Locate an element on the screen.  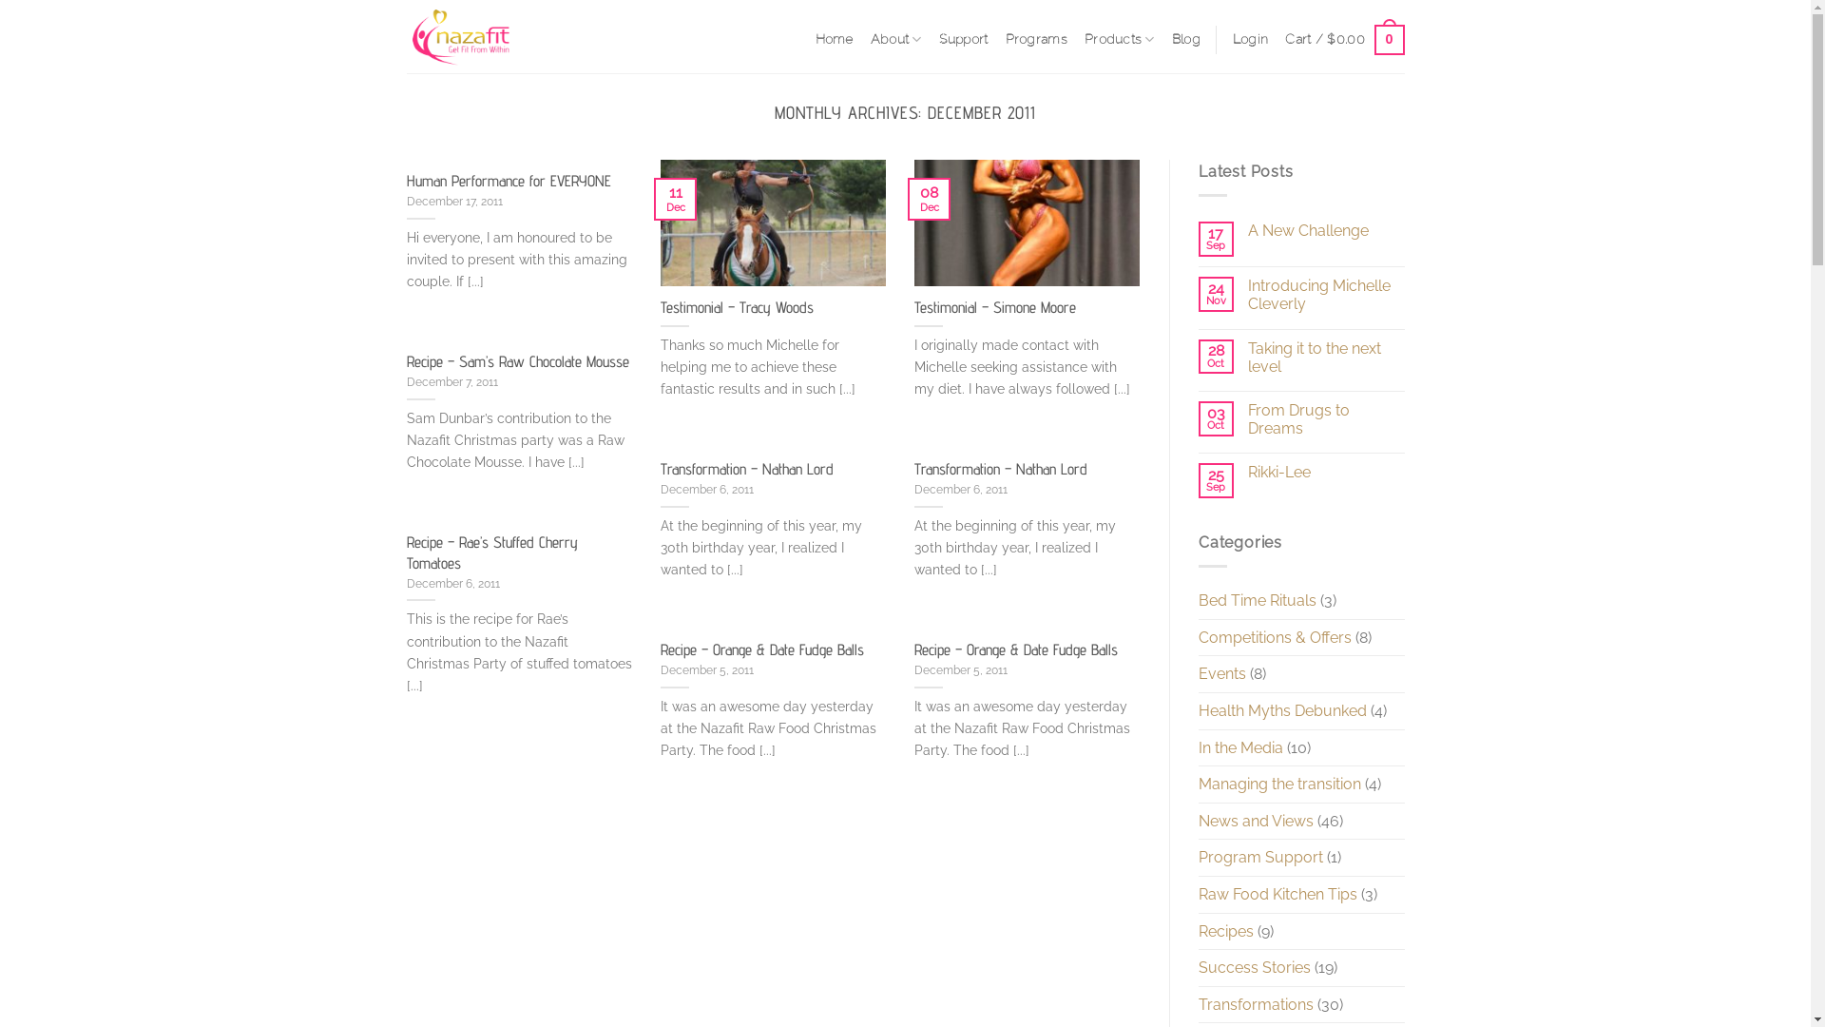
Support is located at coordinates (964, 40).